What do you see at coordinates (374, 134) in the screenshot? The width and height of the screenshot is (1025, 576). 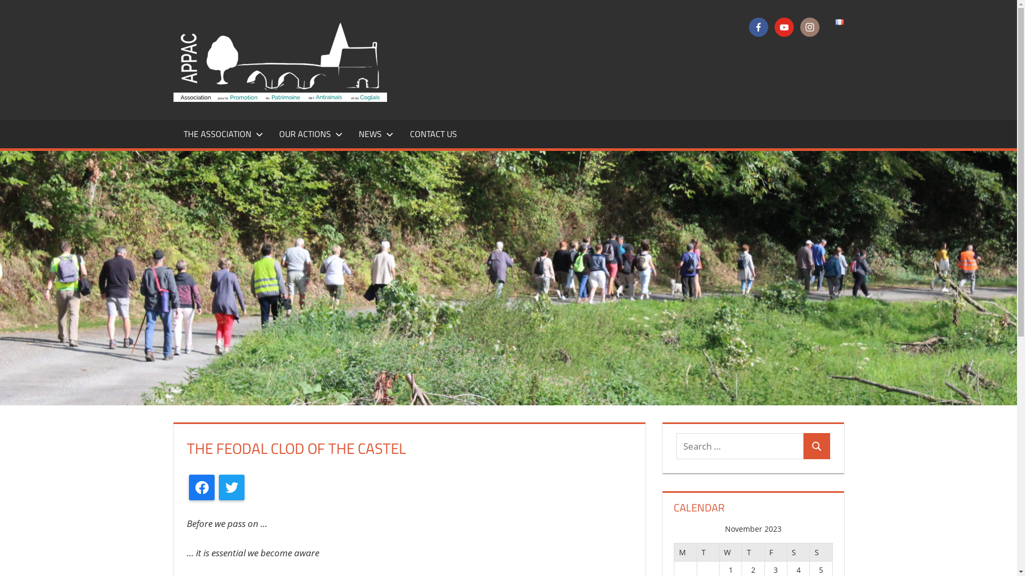 I see `NEWS` at bounding box center [374, 134].